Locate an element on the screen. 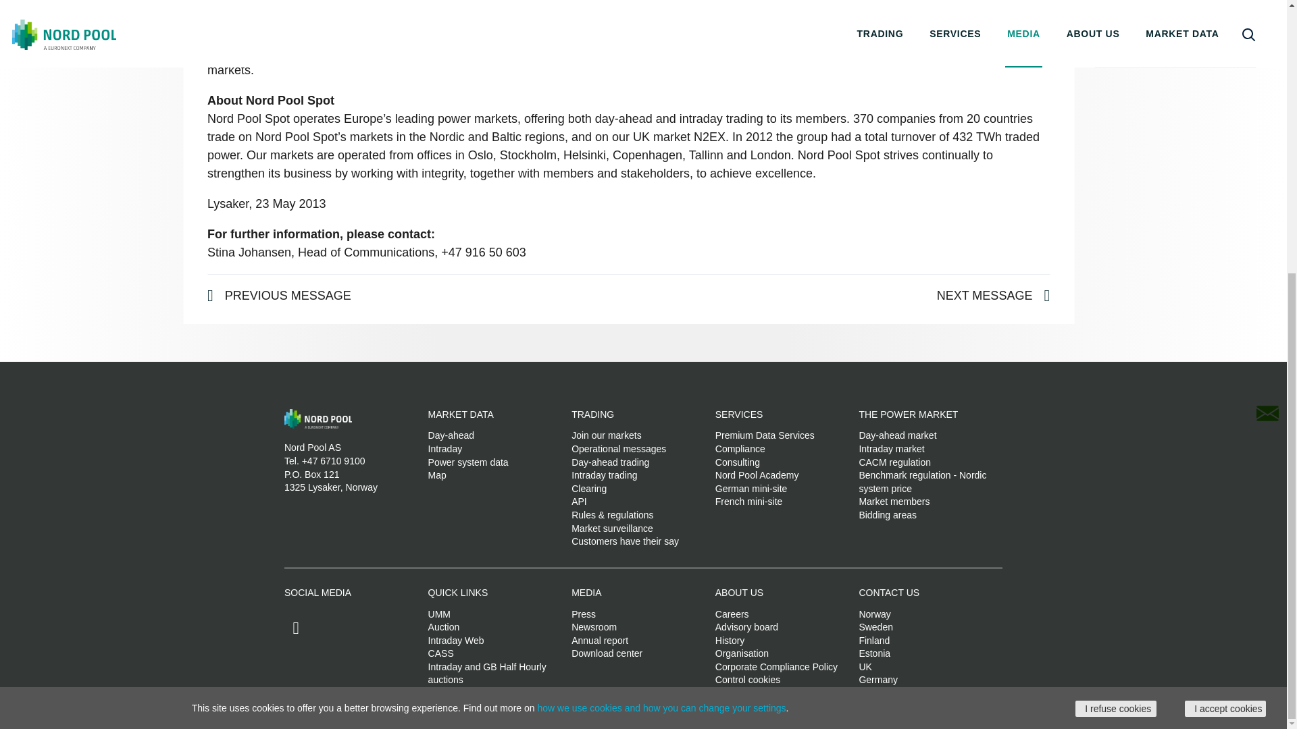 This screenshot has width=1297, height=729. Power system data is located at coordinates (467, 462).